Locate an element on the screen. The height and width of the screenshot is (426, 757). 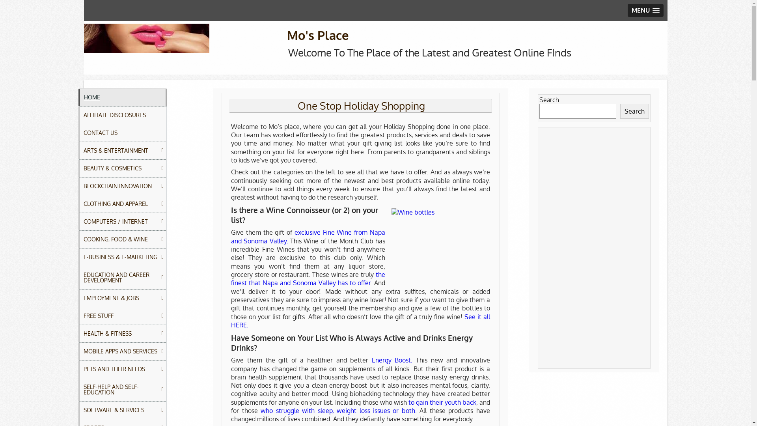
COOKING, FOOD & WINE is located at coordinates (122, 239).